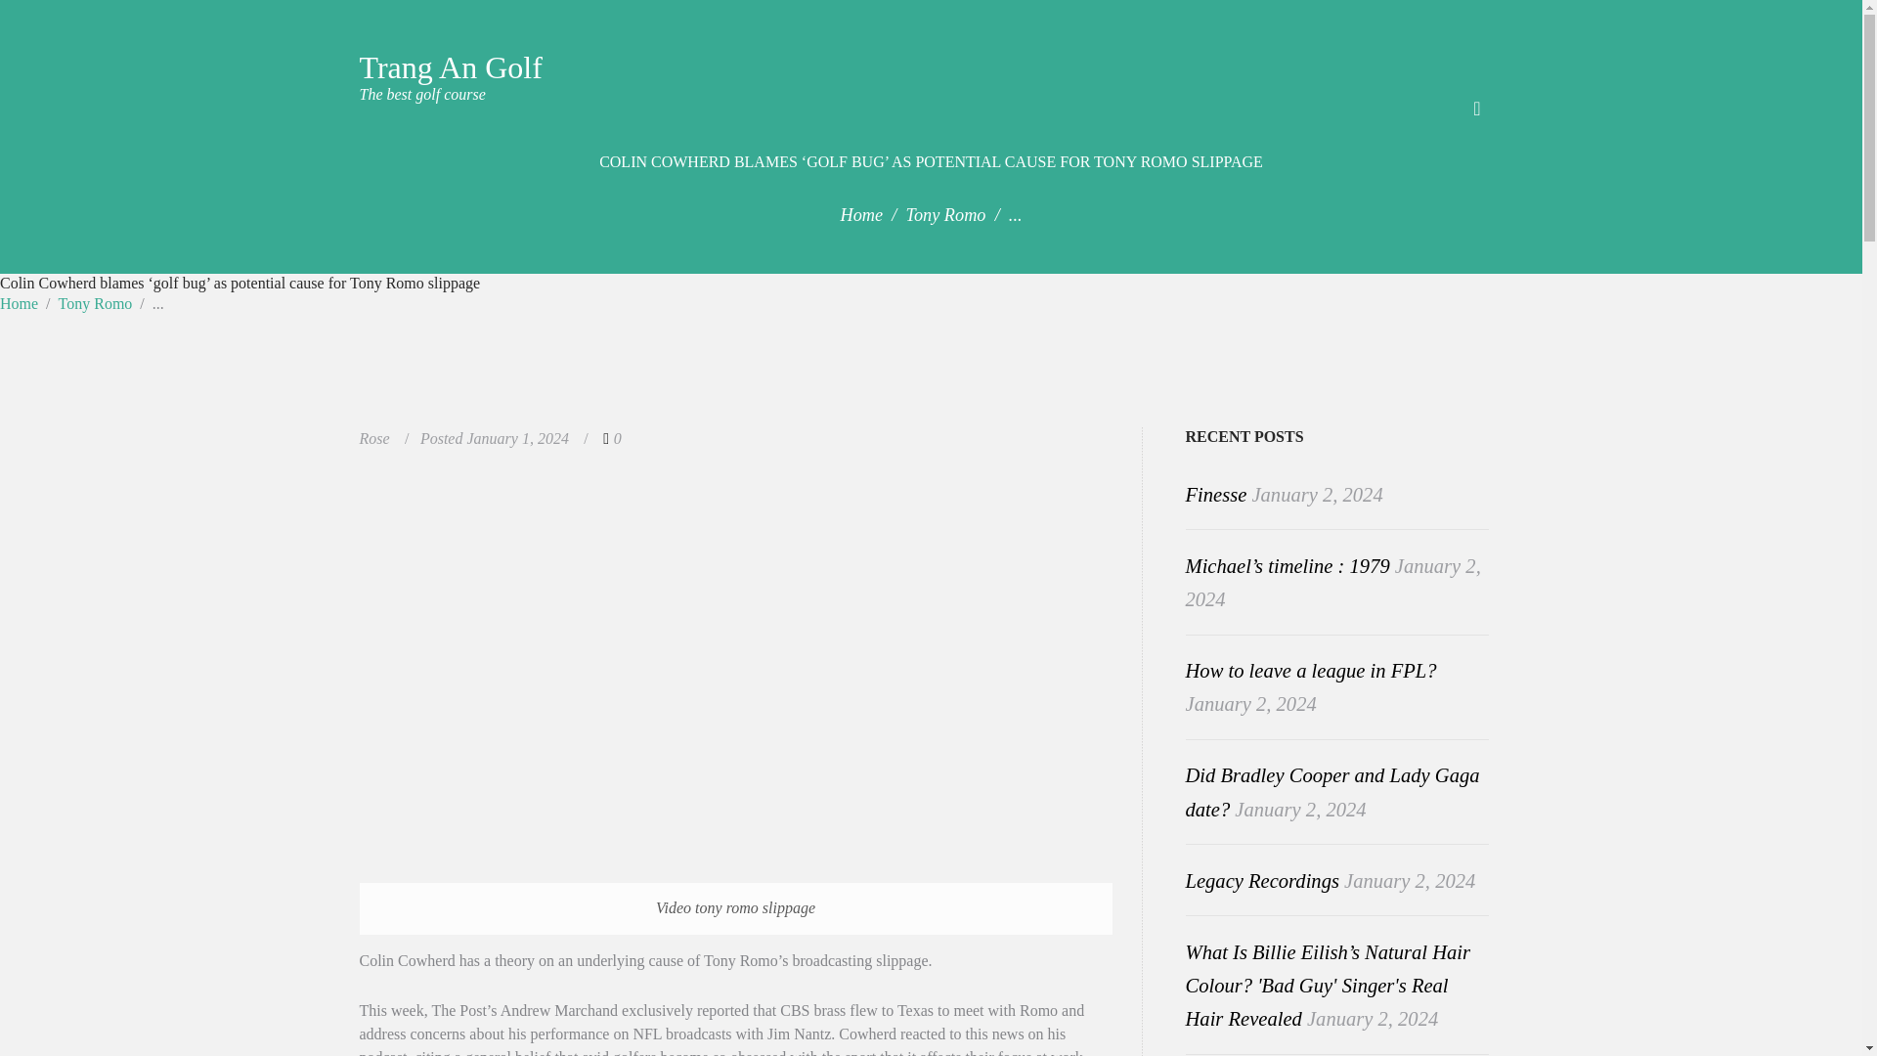  What do you see at coordinates (451, 81) in the screenshot?
I see `Open search` at bounding box center [451, 81].